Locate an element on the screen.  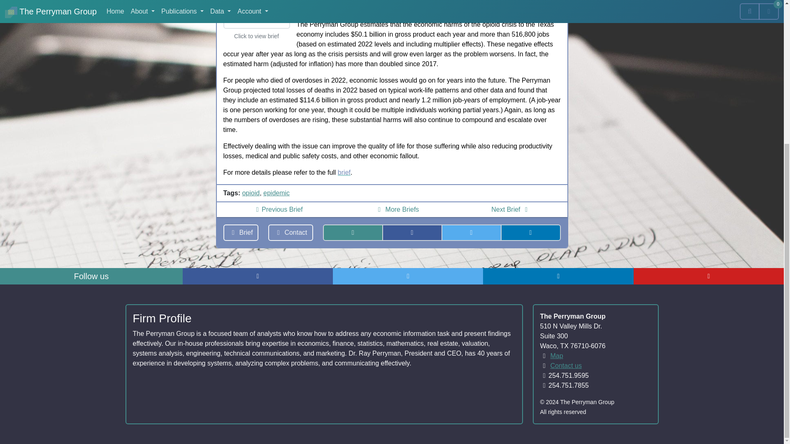
Contact is located at coordinates (290, 233).